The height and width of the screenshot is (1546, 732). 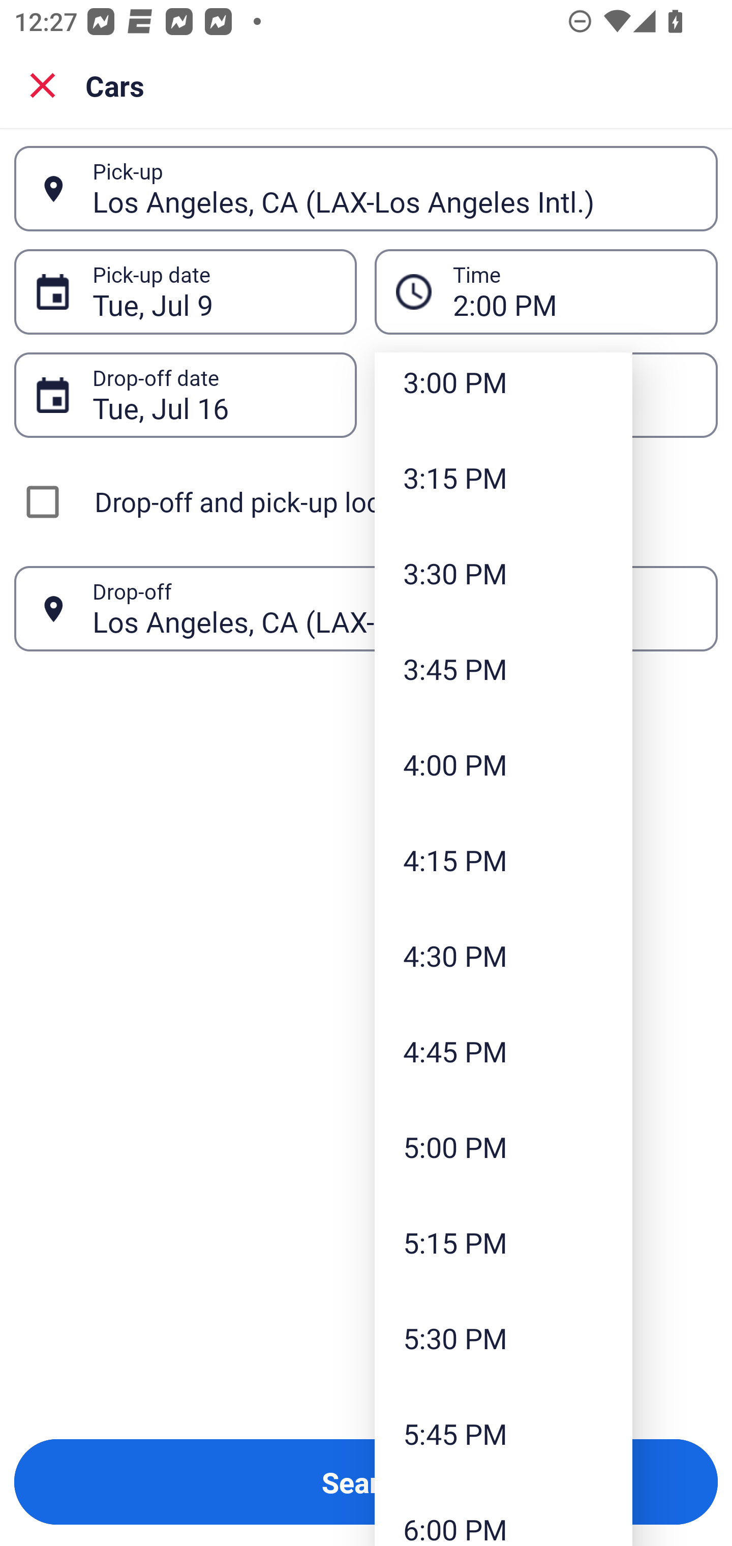 I want to click on 4:45 PM, so click(x=503, y=1051).